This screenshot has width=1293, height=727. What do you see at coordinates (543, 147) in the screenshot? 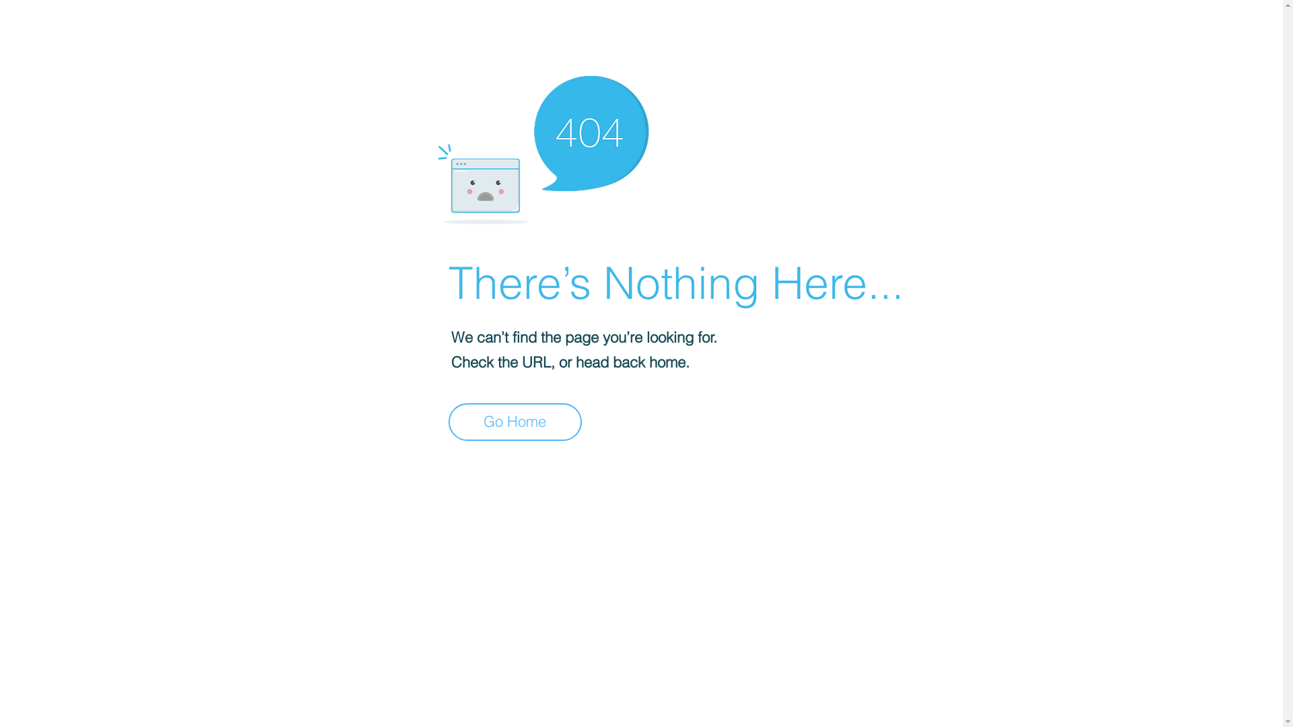
I see `404-icon_2.png` at bounding box center [543, 147].